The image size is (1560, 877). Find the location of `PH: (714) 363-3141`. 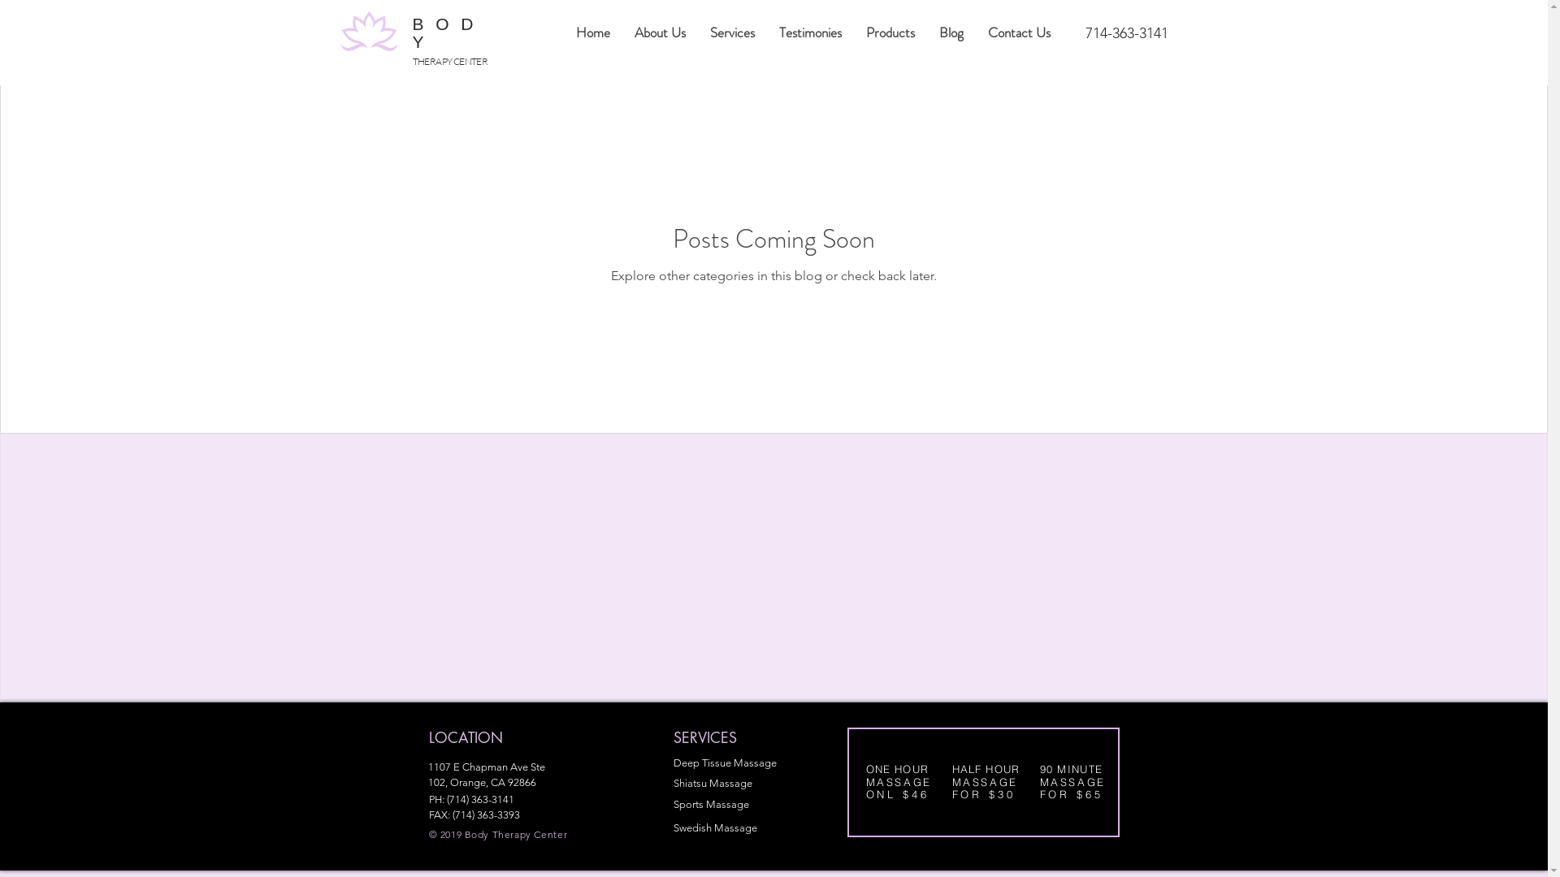

PH: (714) 363-3141 is located at coordinates (471, 799).